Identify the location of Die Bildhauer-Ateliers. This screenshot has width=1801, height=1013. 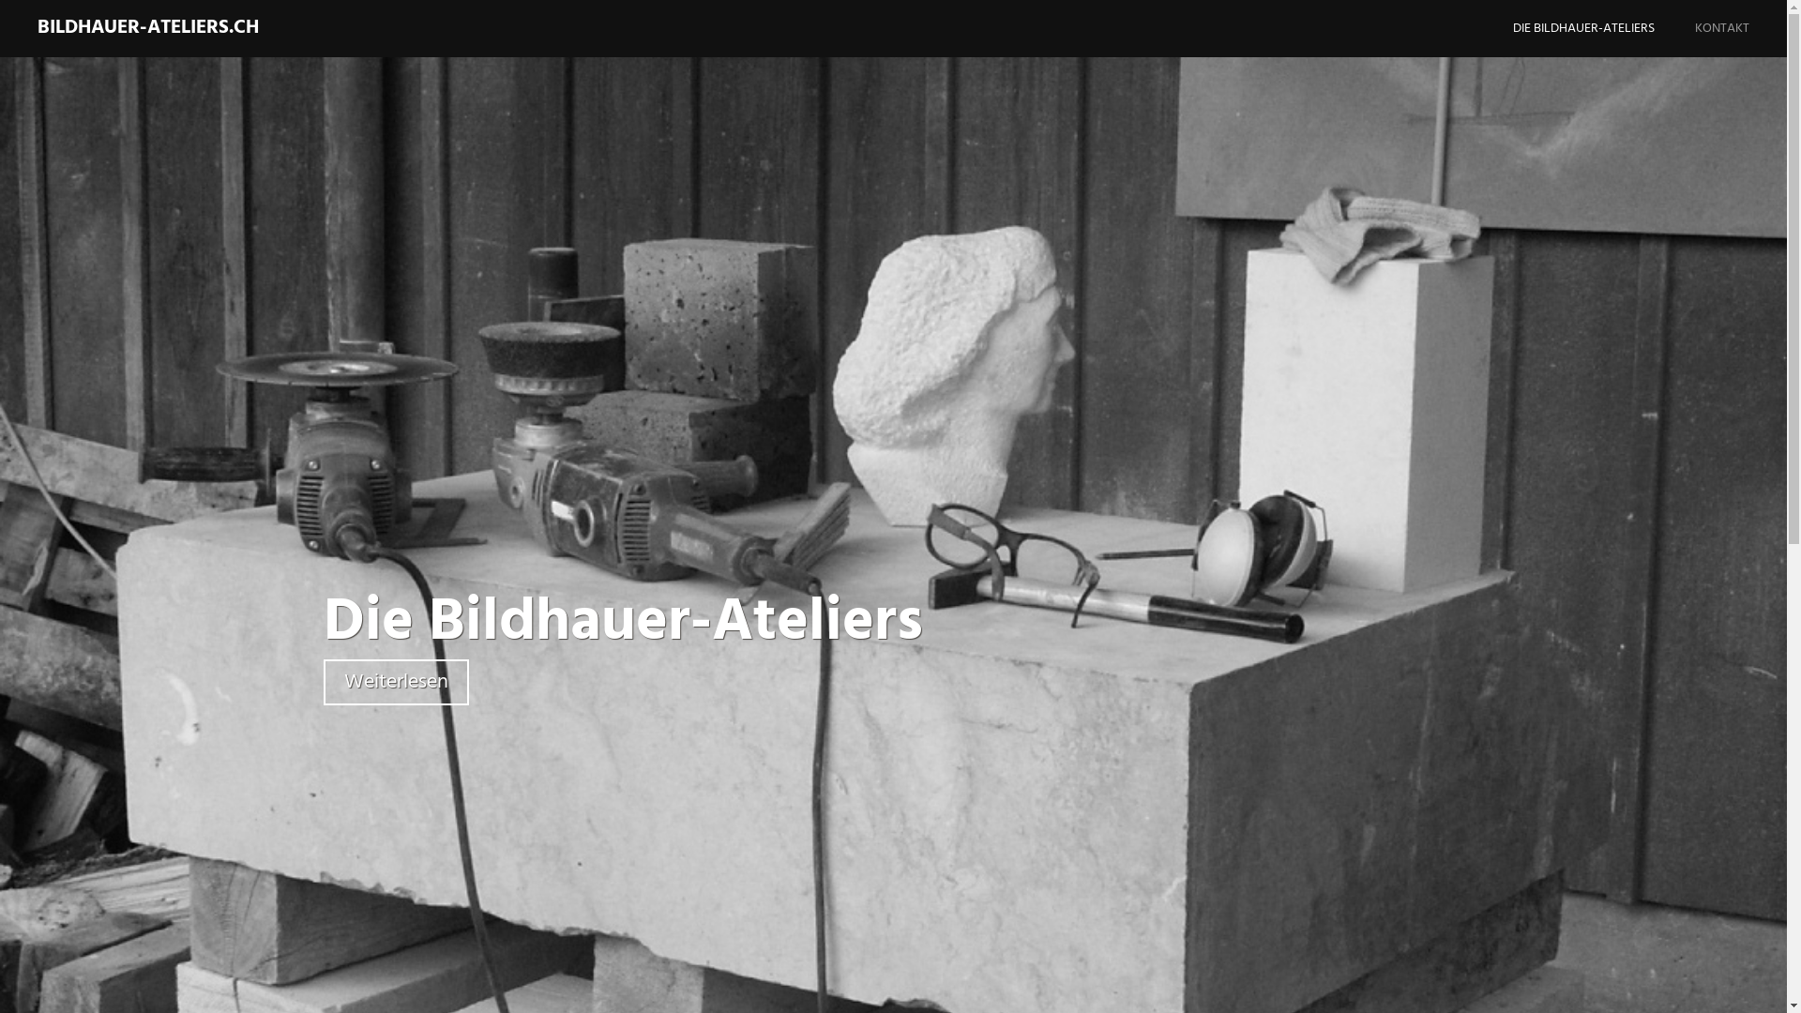
(623, 623).